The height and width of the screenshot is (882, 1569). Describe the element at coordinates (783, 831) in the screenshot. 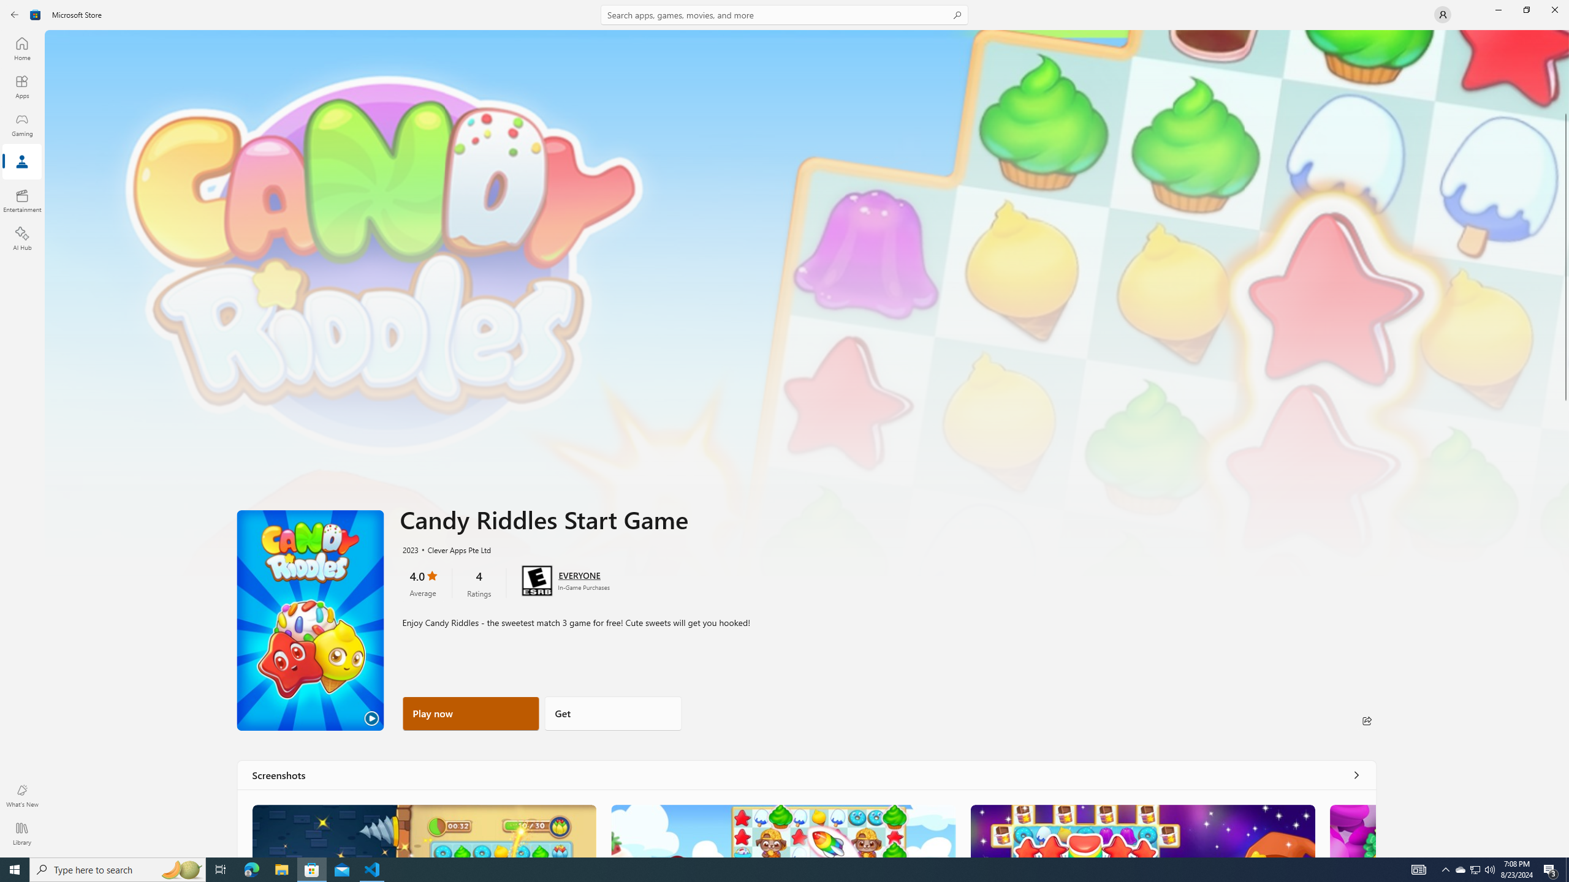

I see `Screenshot 2` at that location.